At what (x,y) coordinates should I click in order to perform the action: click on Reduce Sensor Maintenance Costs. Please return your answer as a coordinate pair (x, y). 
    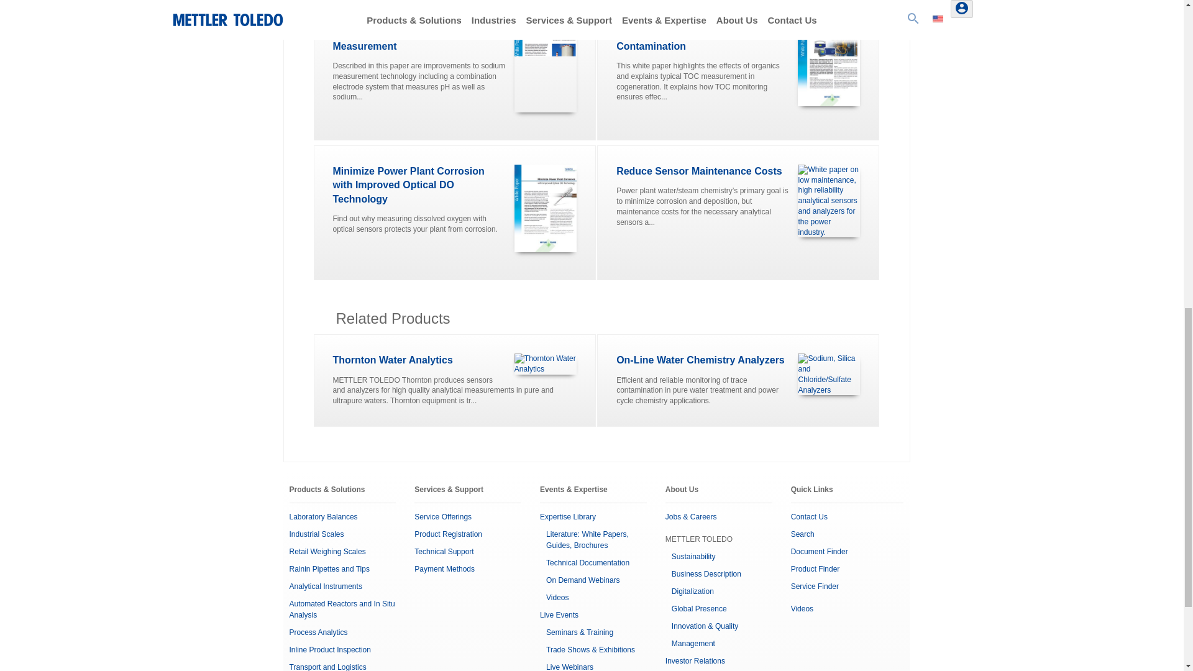
    Looking at the image, I should click on (698, 171).